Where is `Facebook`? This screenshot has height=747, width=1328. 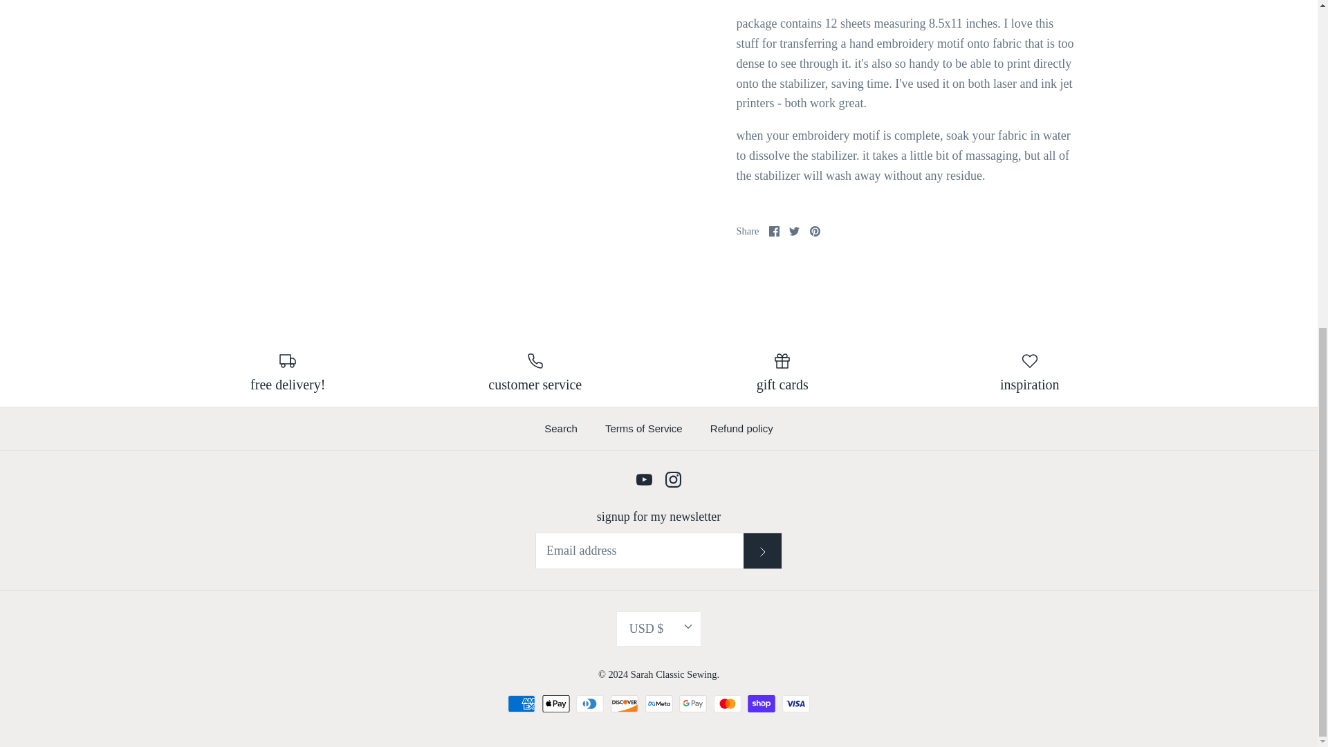
Facebook is located at coordinates (774, 231).